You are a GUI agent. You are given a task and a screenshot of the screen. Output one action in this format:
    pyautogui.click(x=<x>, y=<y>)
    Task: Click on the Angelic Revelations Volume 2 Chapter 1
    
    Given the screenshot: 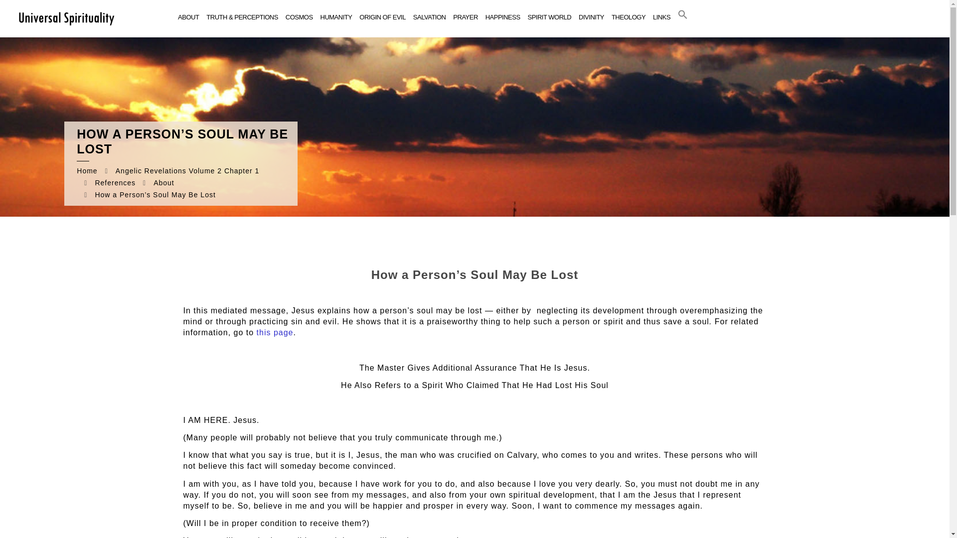 What is the action you would take?
    pyautogui.click(x=187, y=170)
    